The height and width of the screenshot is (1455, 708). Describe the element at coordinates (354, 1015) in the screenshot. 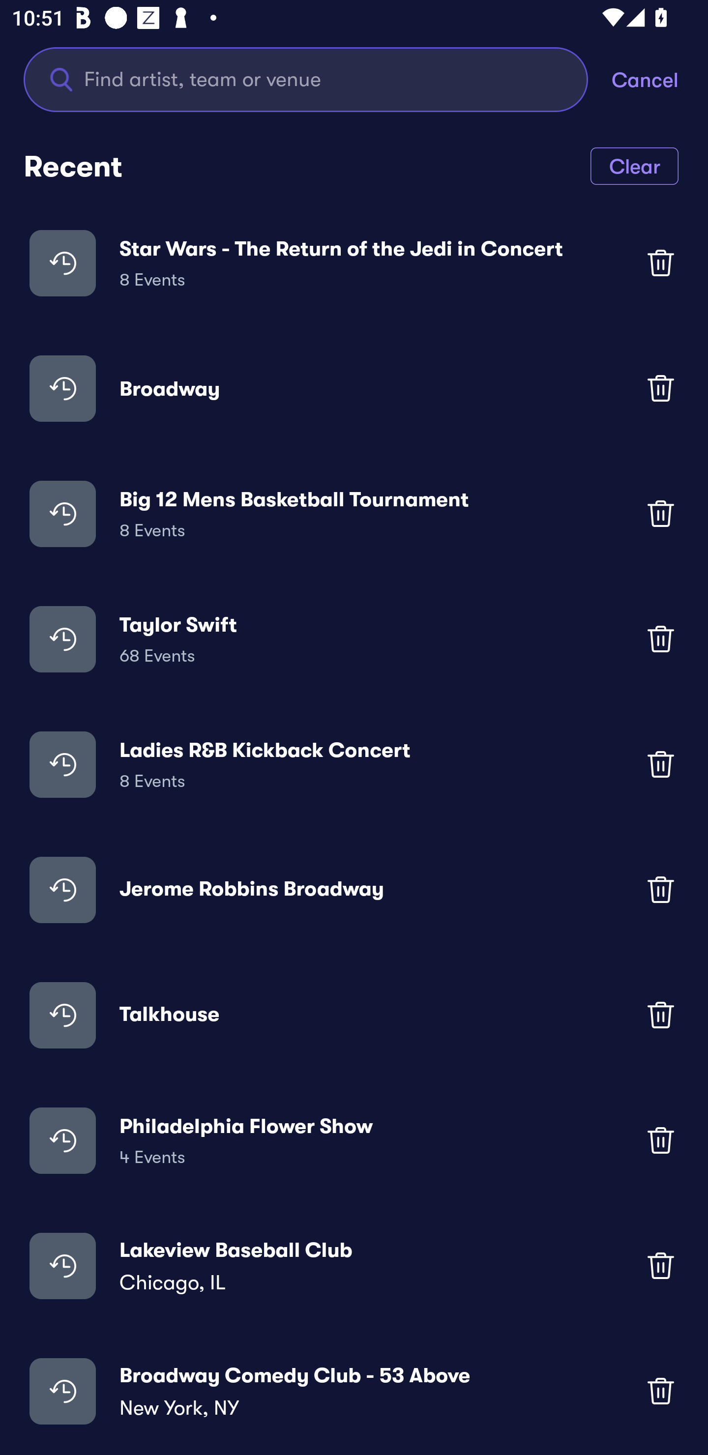

I see `Talkhouse` at that location.